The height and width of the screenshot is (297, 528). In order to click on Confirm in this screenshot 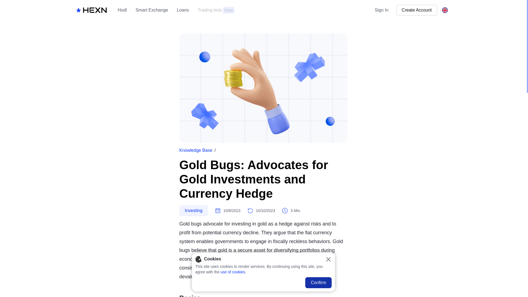, I will do `click(318, 282)`.